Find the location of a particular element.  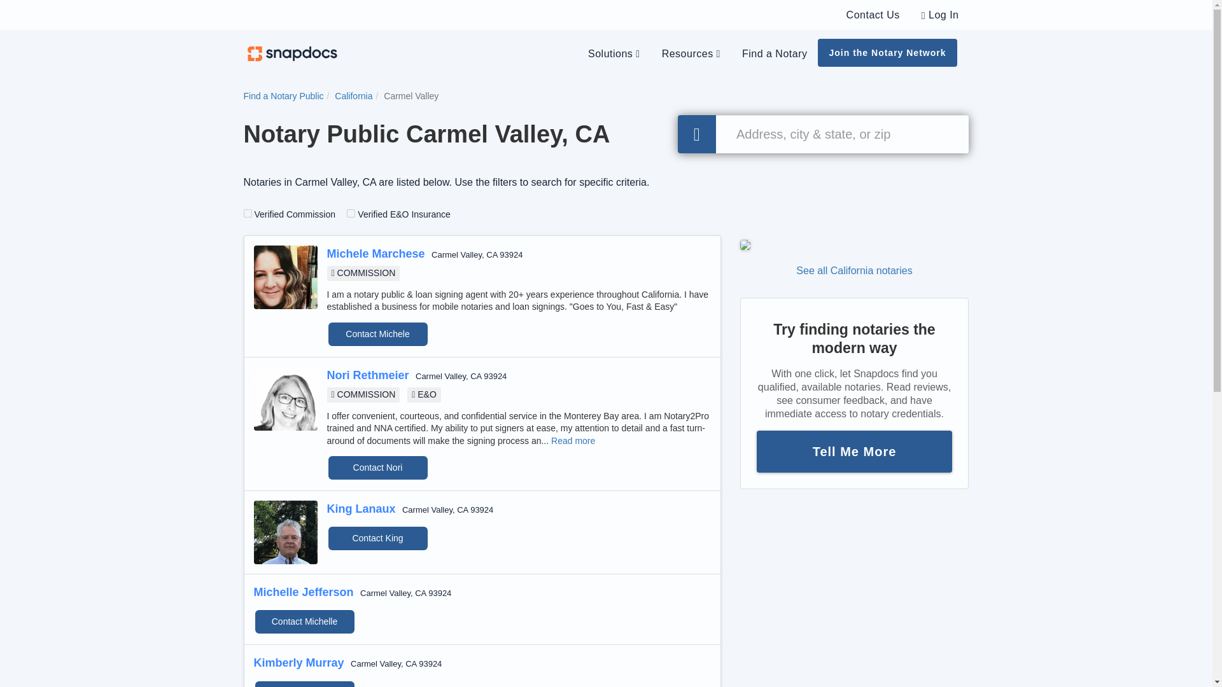

true is located at coordinates (351, 214).